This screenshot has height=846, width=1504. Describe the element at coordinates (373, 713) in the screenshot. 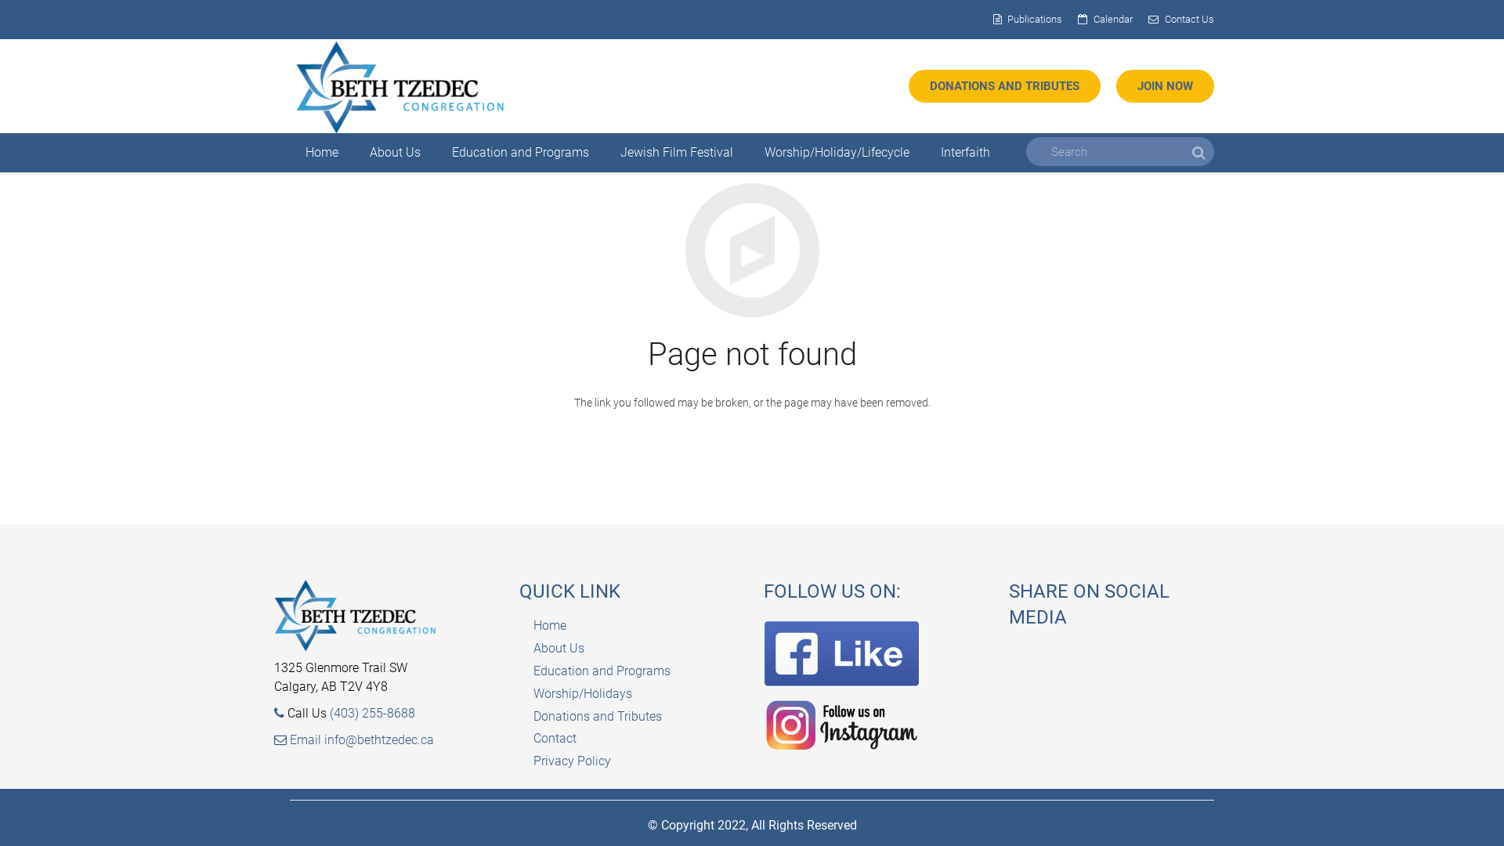

I see `(403) 255-8688` at that location.